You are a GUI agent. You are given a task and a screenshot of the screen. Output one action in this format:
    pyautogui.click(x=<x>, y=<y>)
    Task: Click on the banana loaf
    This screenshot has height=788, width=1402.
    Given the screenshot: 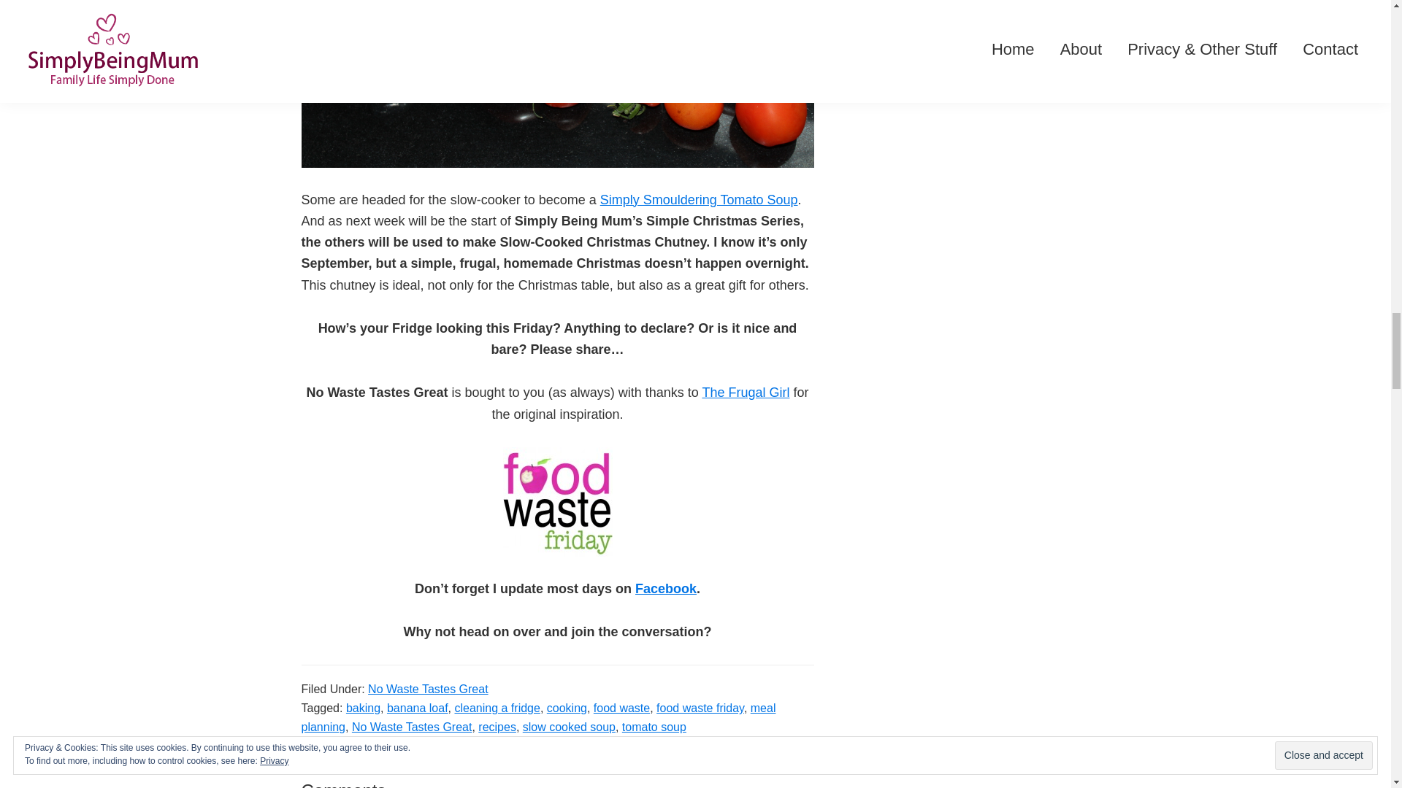 What is the action you would take?
    pyautogui.click(x=418, y=708)
    